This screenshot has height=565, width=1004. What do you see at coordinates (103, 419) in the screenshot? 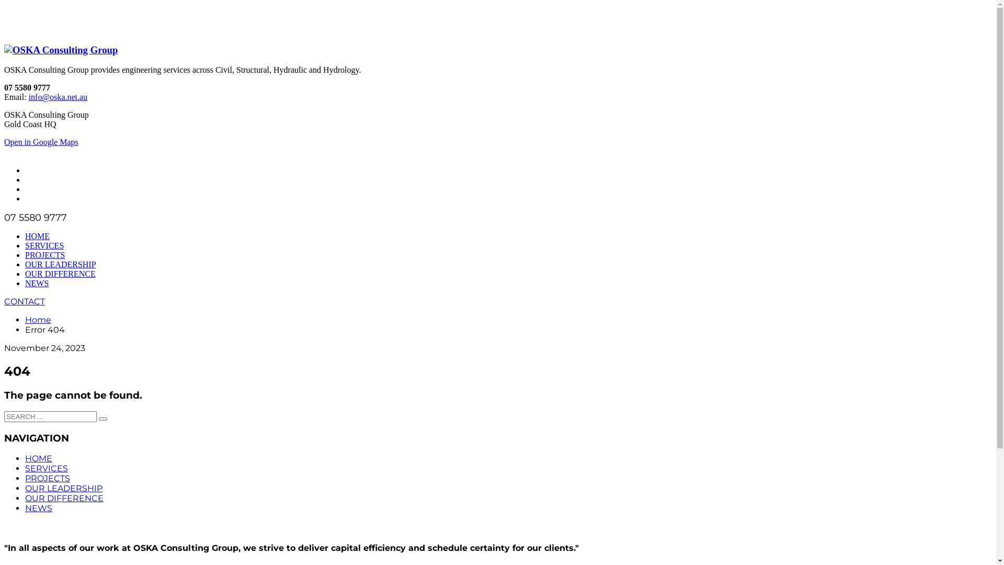
I see `go` at bounding box center [103, 419].